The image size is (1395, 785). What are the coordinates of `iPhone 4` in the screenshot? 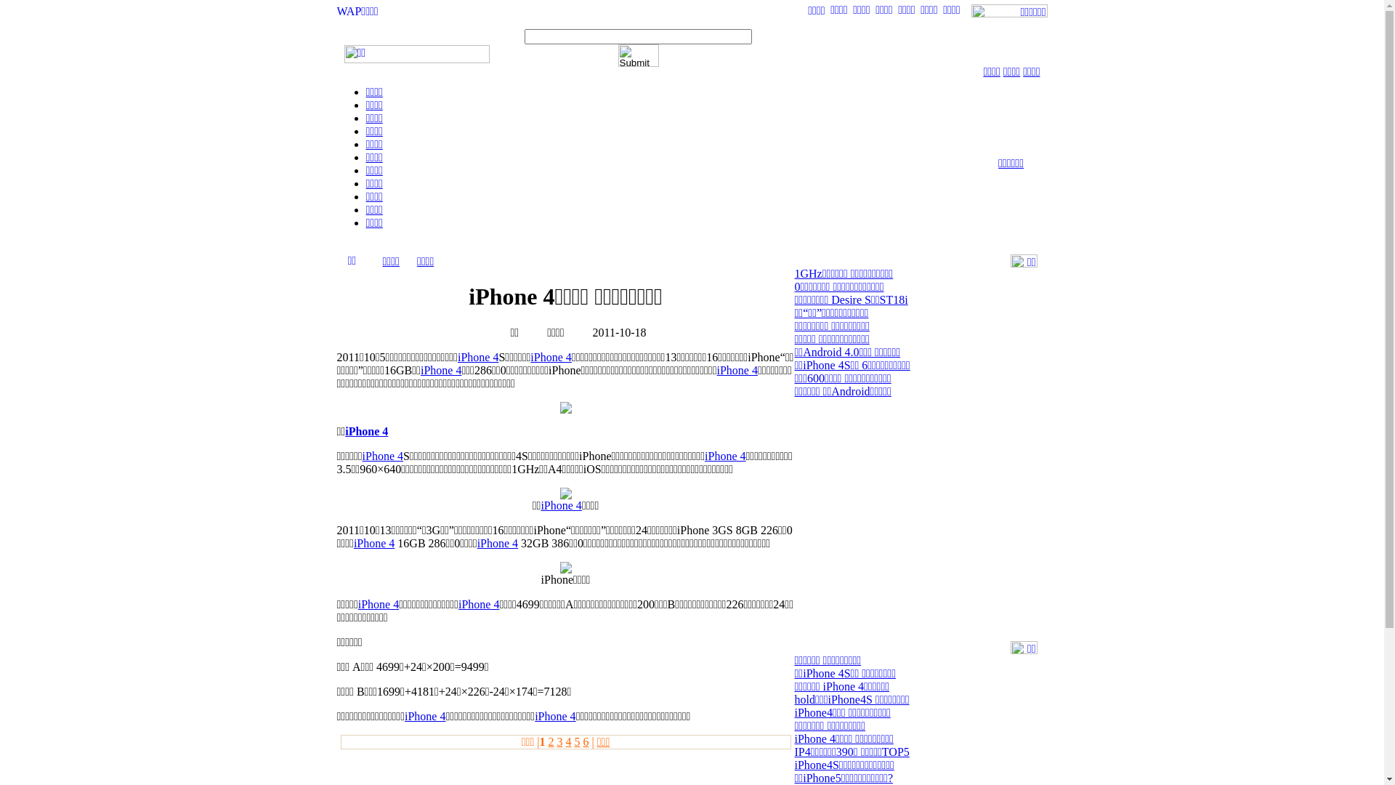 It's located at (478, 358).